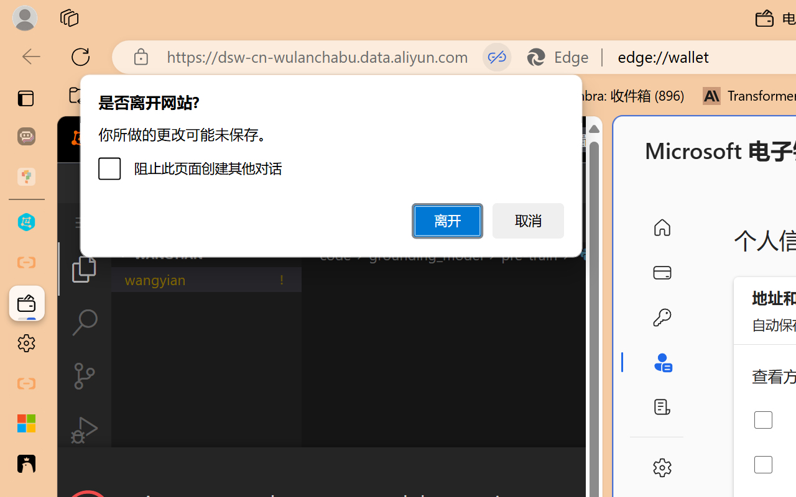 The height and width of the screenshot is (497, 796). What do you see at coordinates (85, 430) in the screenshot?
I see `Run and Debug (Ctrl+Shift+D)` at bounding box center [85, 430].